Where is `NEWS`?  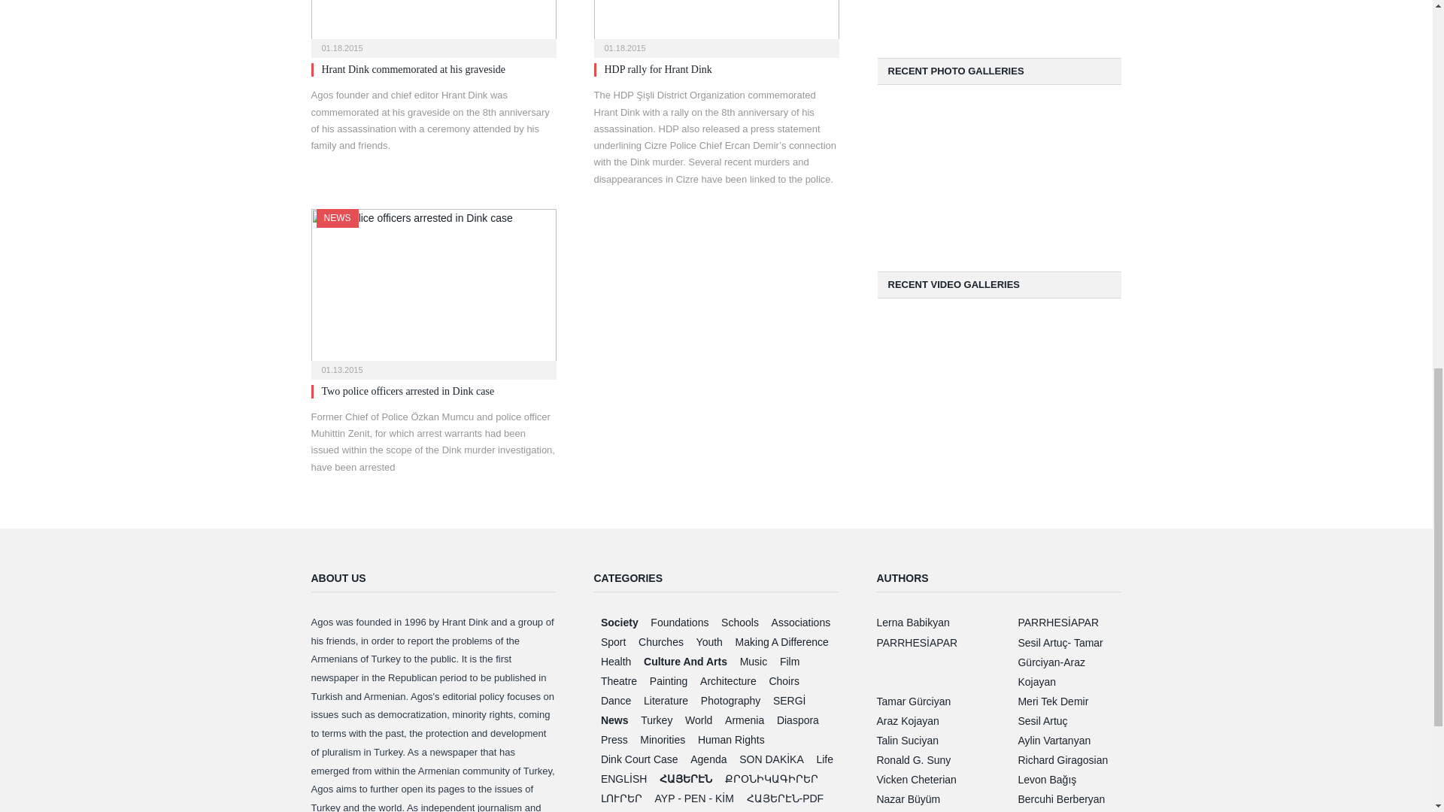 NEWS is located at coordinates (337, 218).